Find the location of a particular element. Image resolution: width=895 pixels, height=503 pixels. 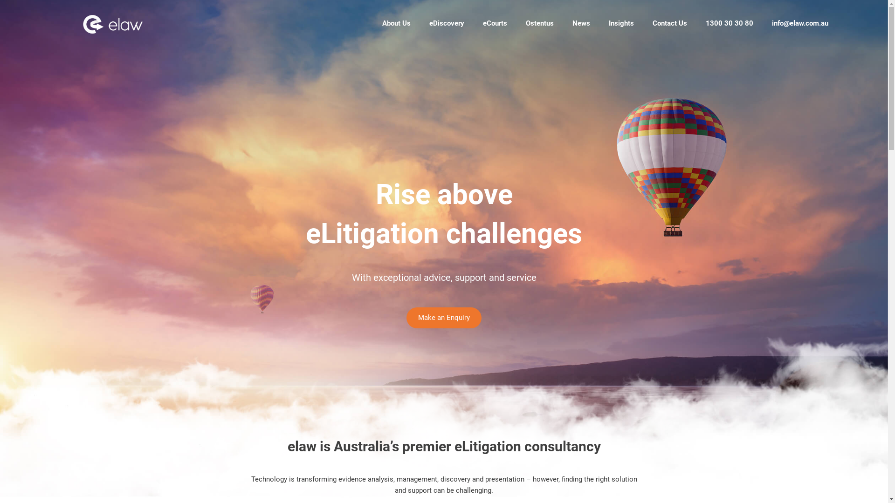

1300 30 30 80 is located at coordinates (730, 23).